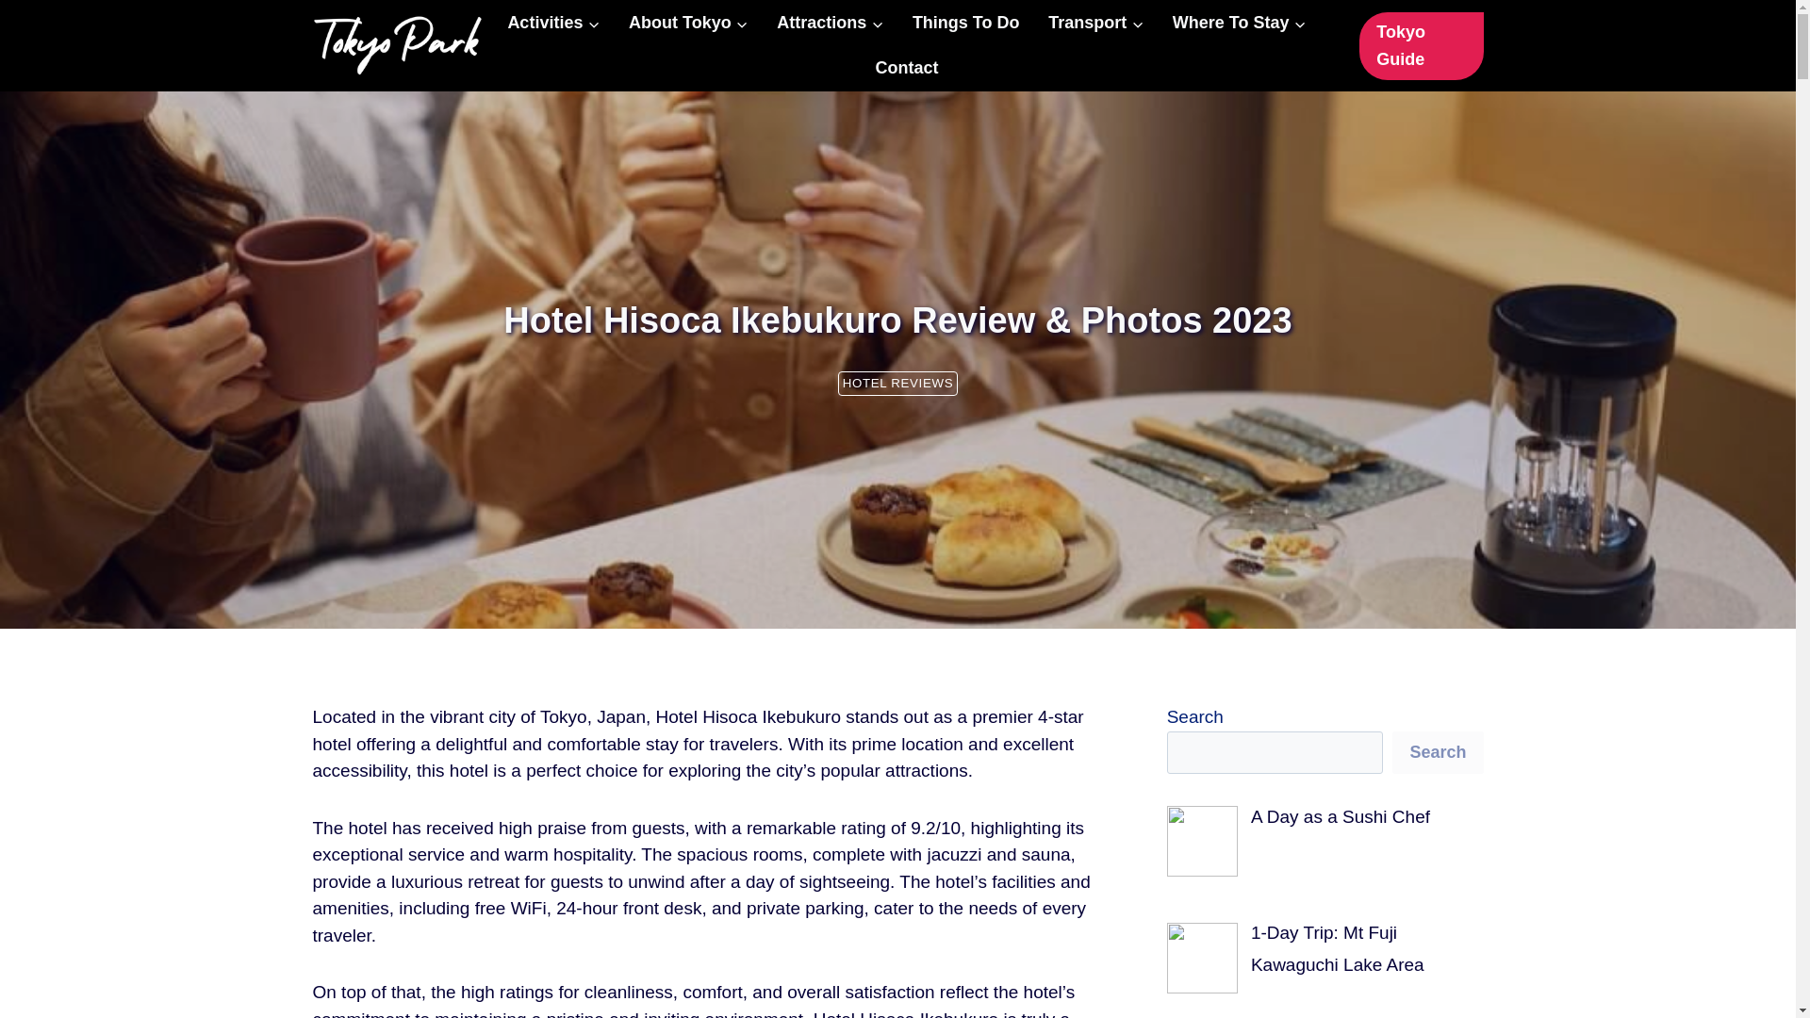 The height and width of the screenshot is (1018, 1810). I want to click on Activities, so click(553, 23).